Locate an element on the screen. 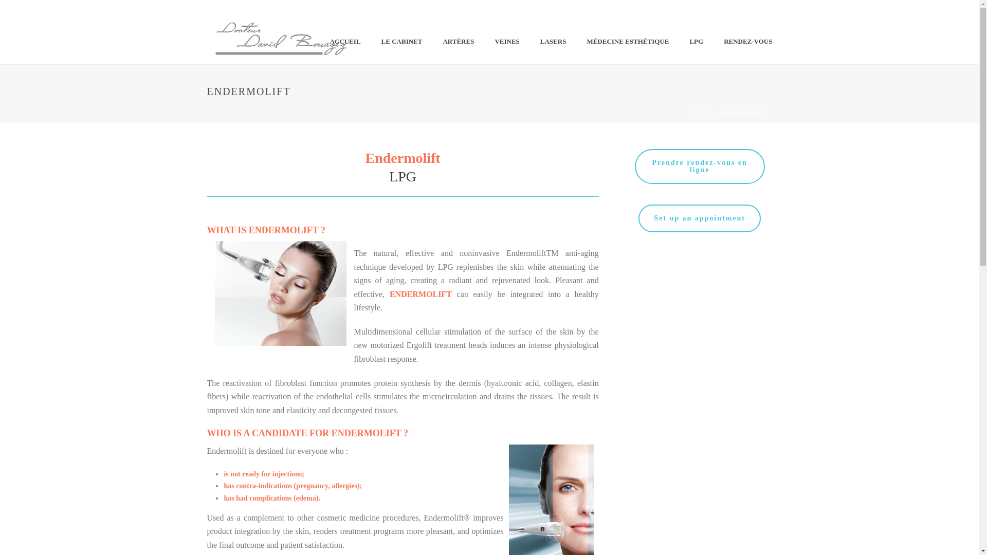 The height and width of the screenshot is (555, 987). Set up an appointment is located at coordinates (700, 218).